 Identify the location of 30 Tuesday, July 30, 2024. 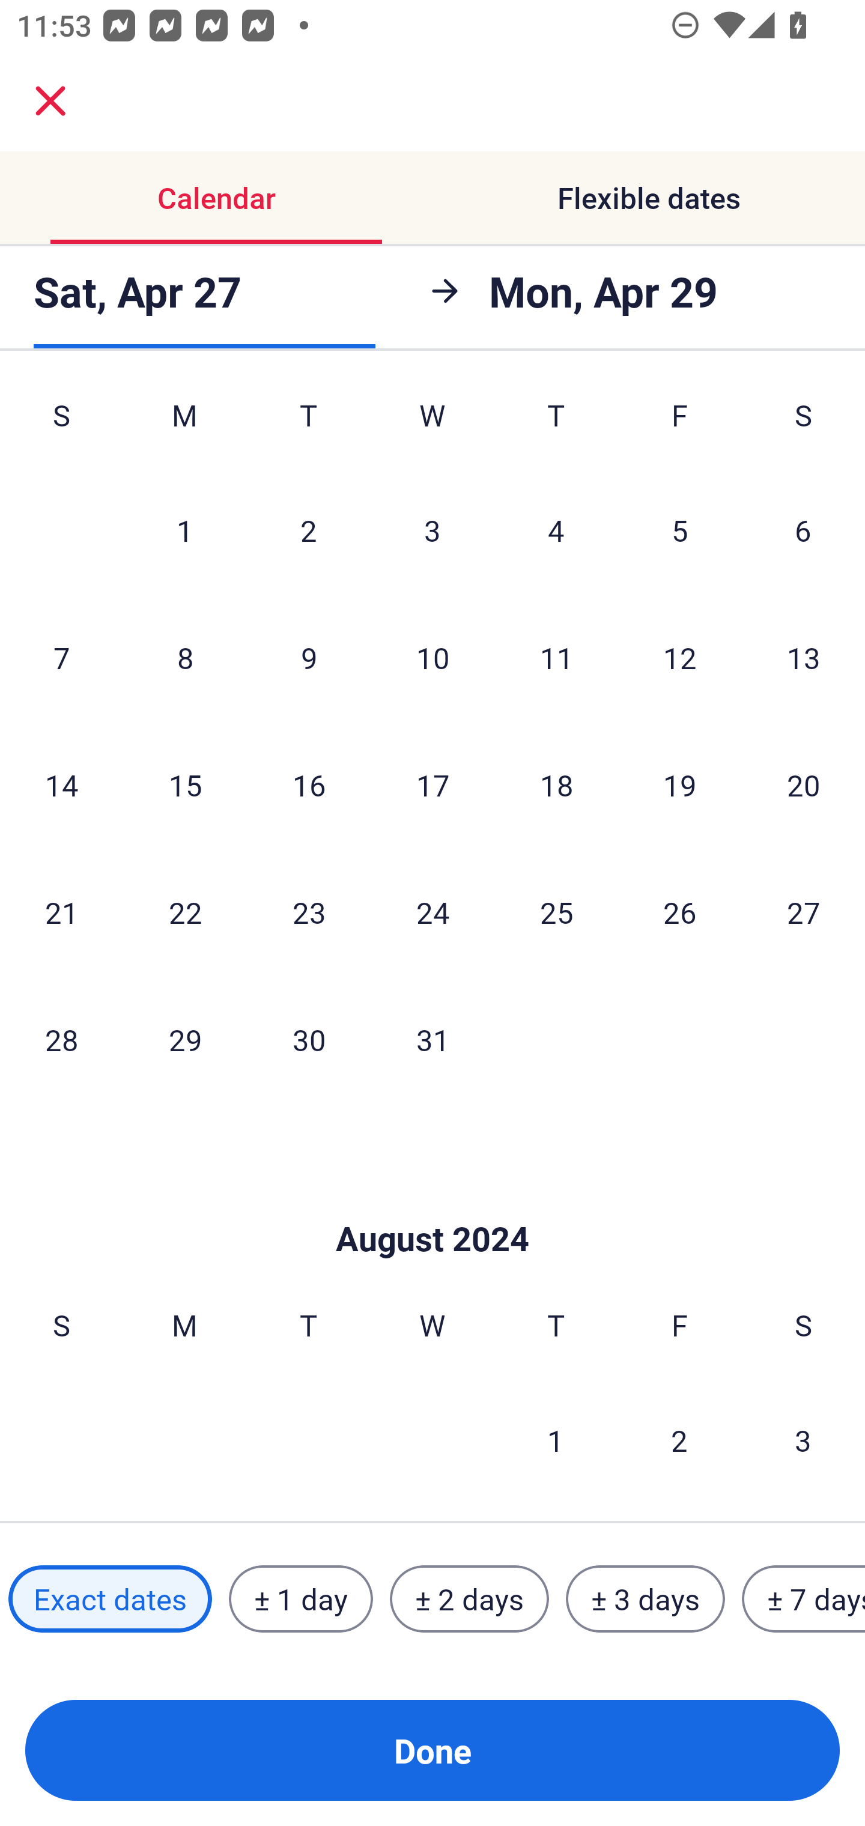
(309, 1040).